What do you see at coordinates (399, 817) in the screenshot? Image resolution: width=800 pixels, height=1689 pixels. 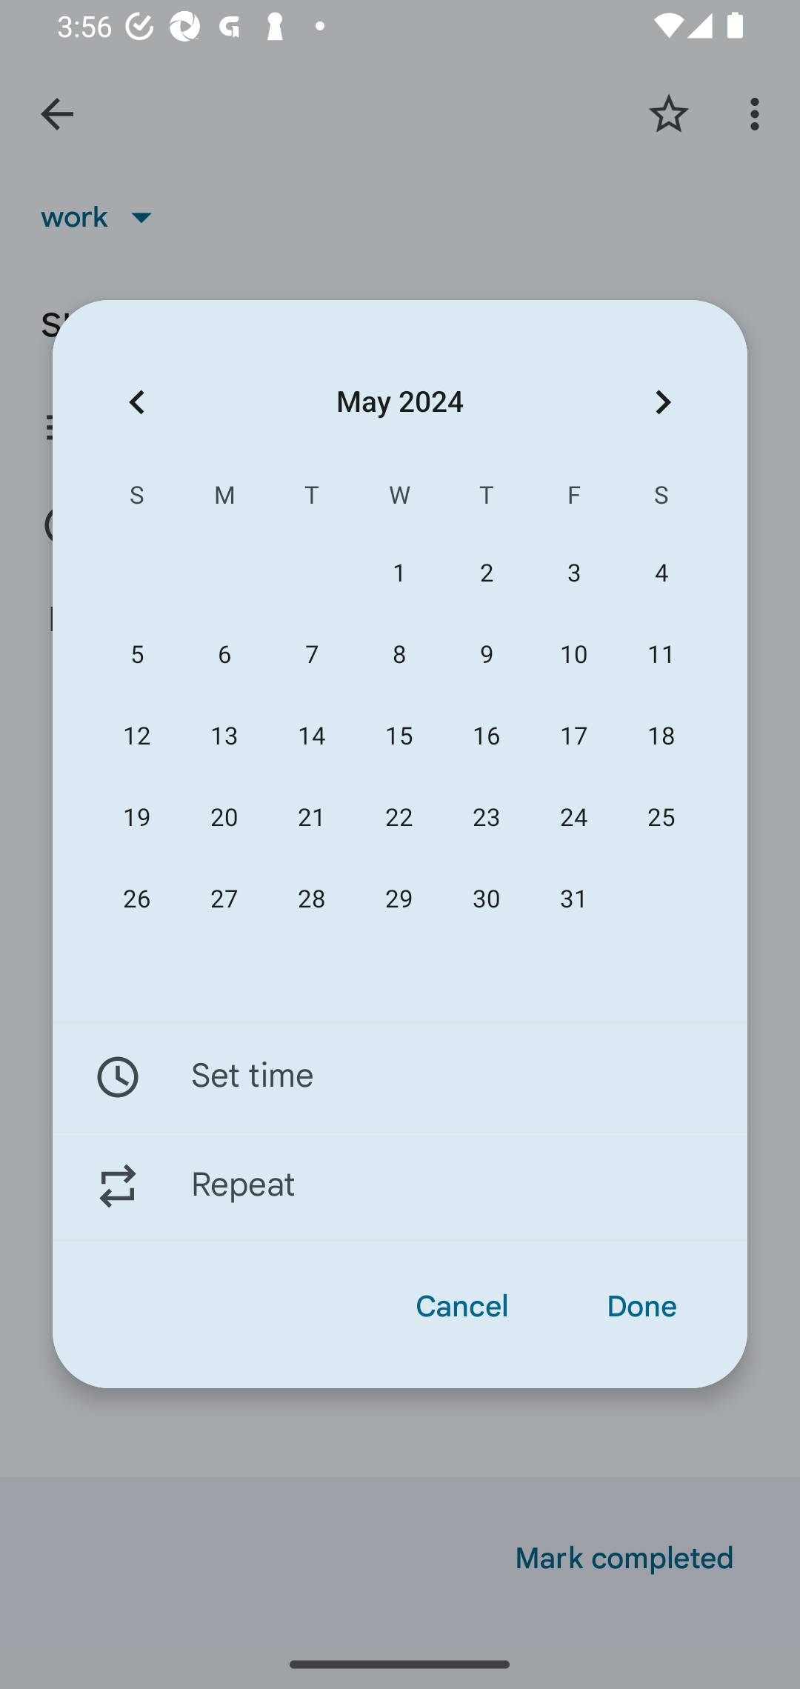 I see `22 22 May 2024` at bounding box center [399, 817].